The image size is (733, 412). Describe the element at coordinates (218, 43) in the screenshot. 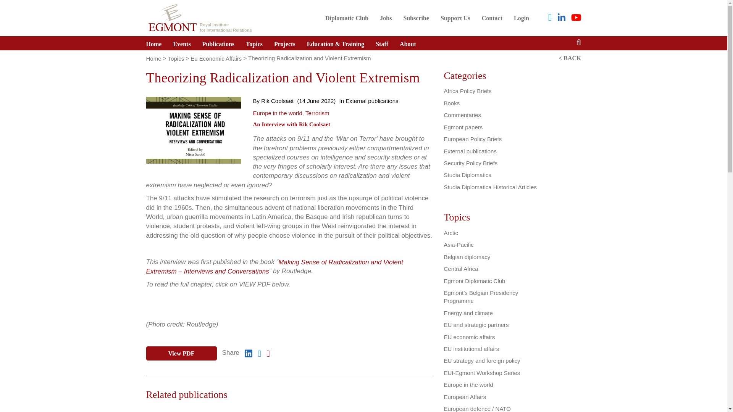

I see `Publications` at that location.